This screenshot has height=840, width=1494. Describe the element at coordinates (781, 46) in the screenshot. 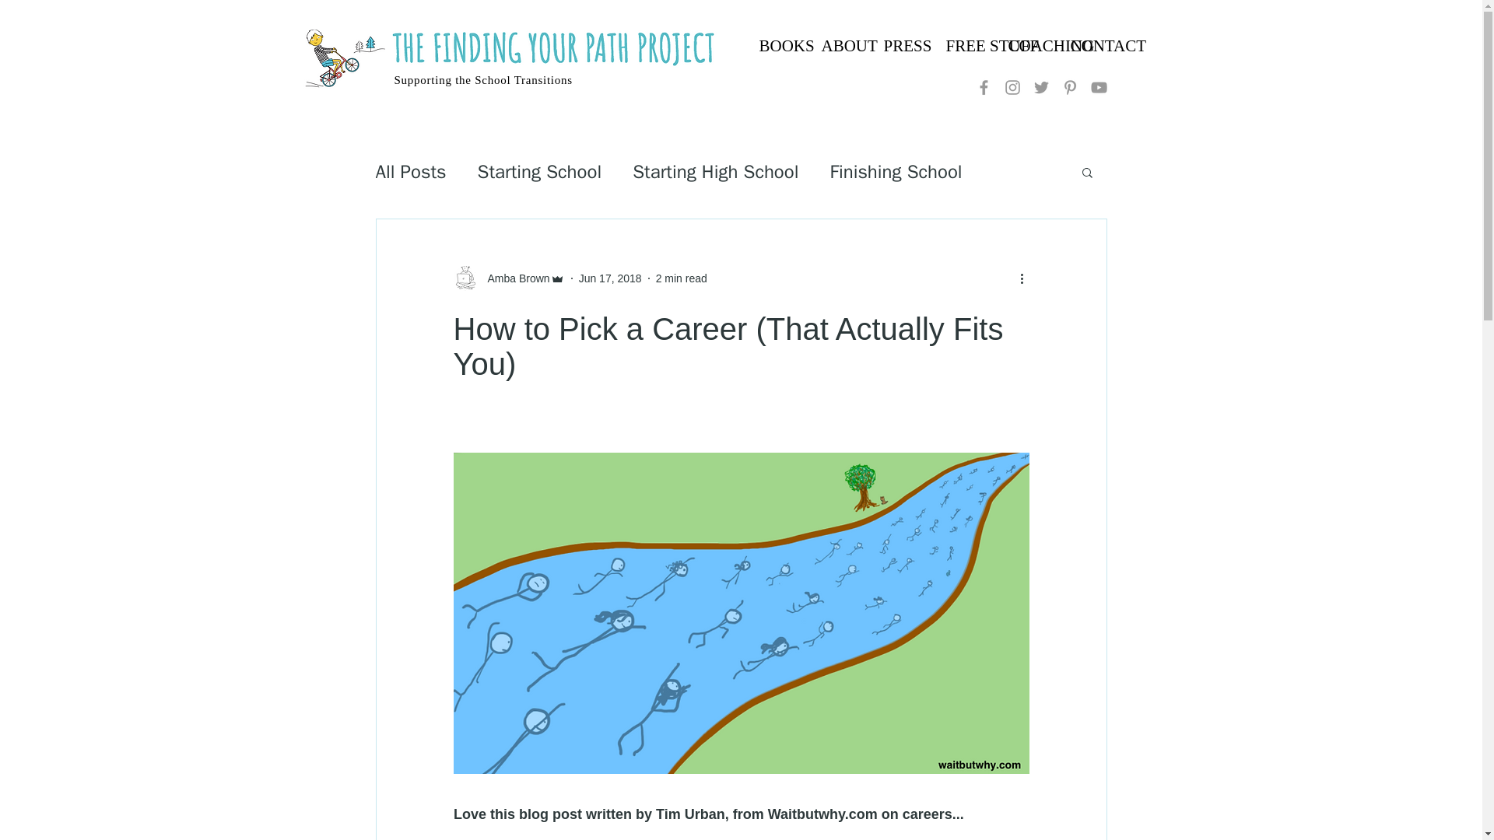

I see `BOOKS` at that location.